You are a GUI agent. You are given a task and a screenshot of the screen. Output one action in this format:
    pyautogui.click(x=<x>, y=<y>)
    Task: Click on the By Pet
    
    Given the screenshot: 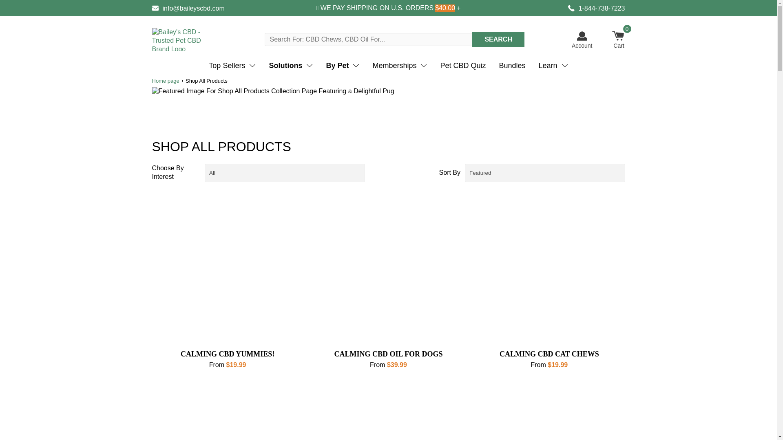 What is the action you would take?
    pyautogui.click(x=343, y=66)
    